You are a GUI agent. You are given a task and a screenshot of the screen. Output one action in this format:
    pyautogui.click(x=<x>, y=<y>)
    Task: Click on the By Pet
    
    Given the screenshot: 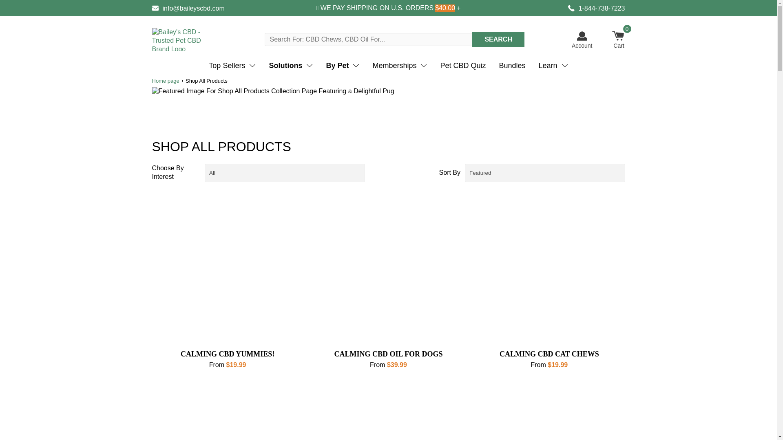 What is the action you would take?
    pyautogui.click(x=343, y=66)
    